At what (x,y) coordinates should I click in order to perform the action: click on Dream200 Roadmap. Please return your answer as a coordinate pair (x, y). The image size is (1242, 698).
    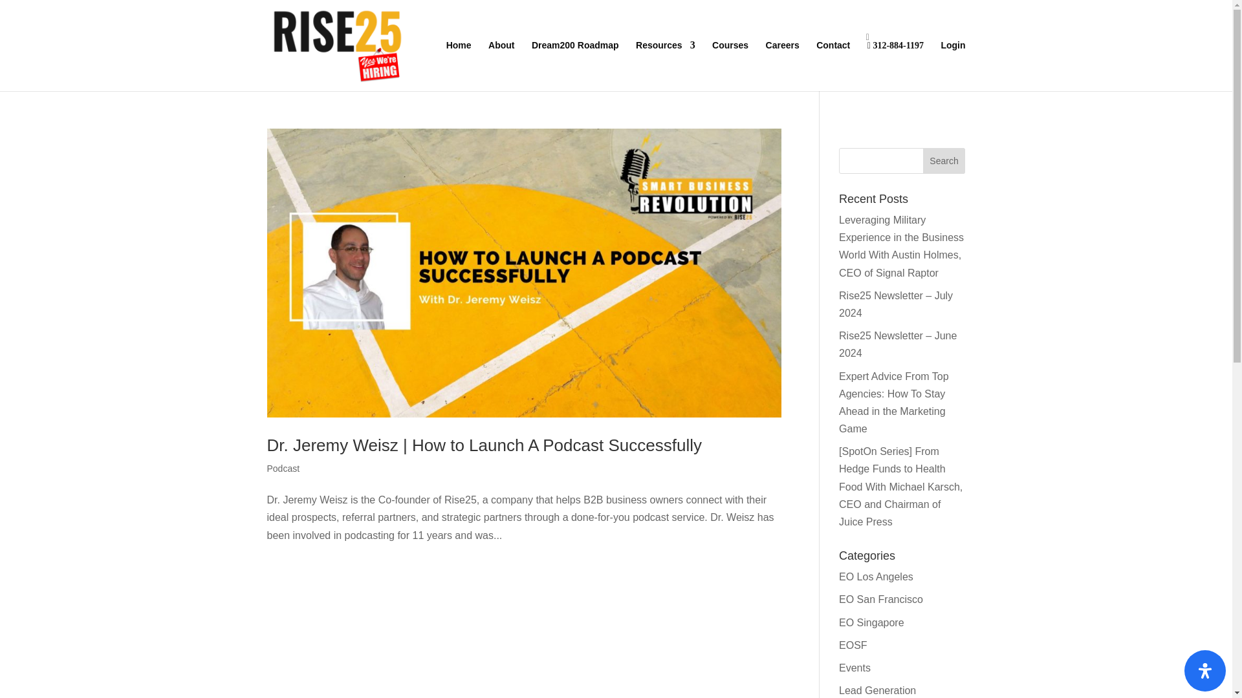
    Looking at the image, I should click on (574, 56).